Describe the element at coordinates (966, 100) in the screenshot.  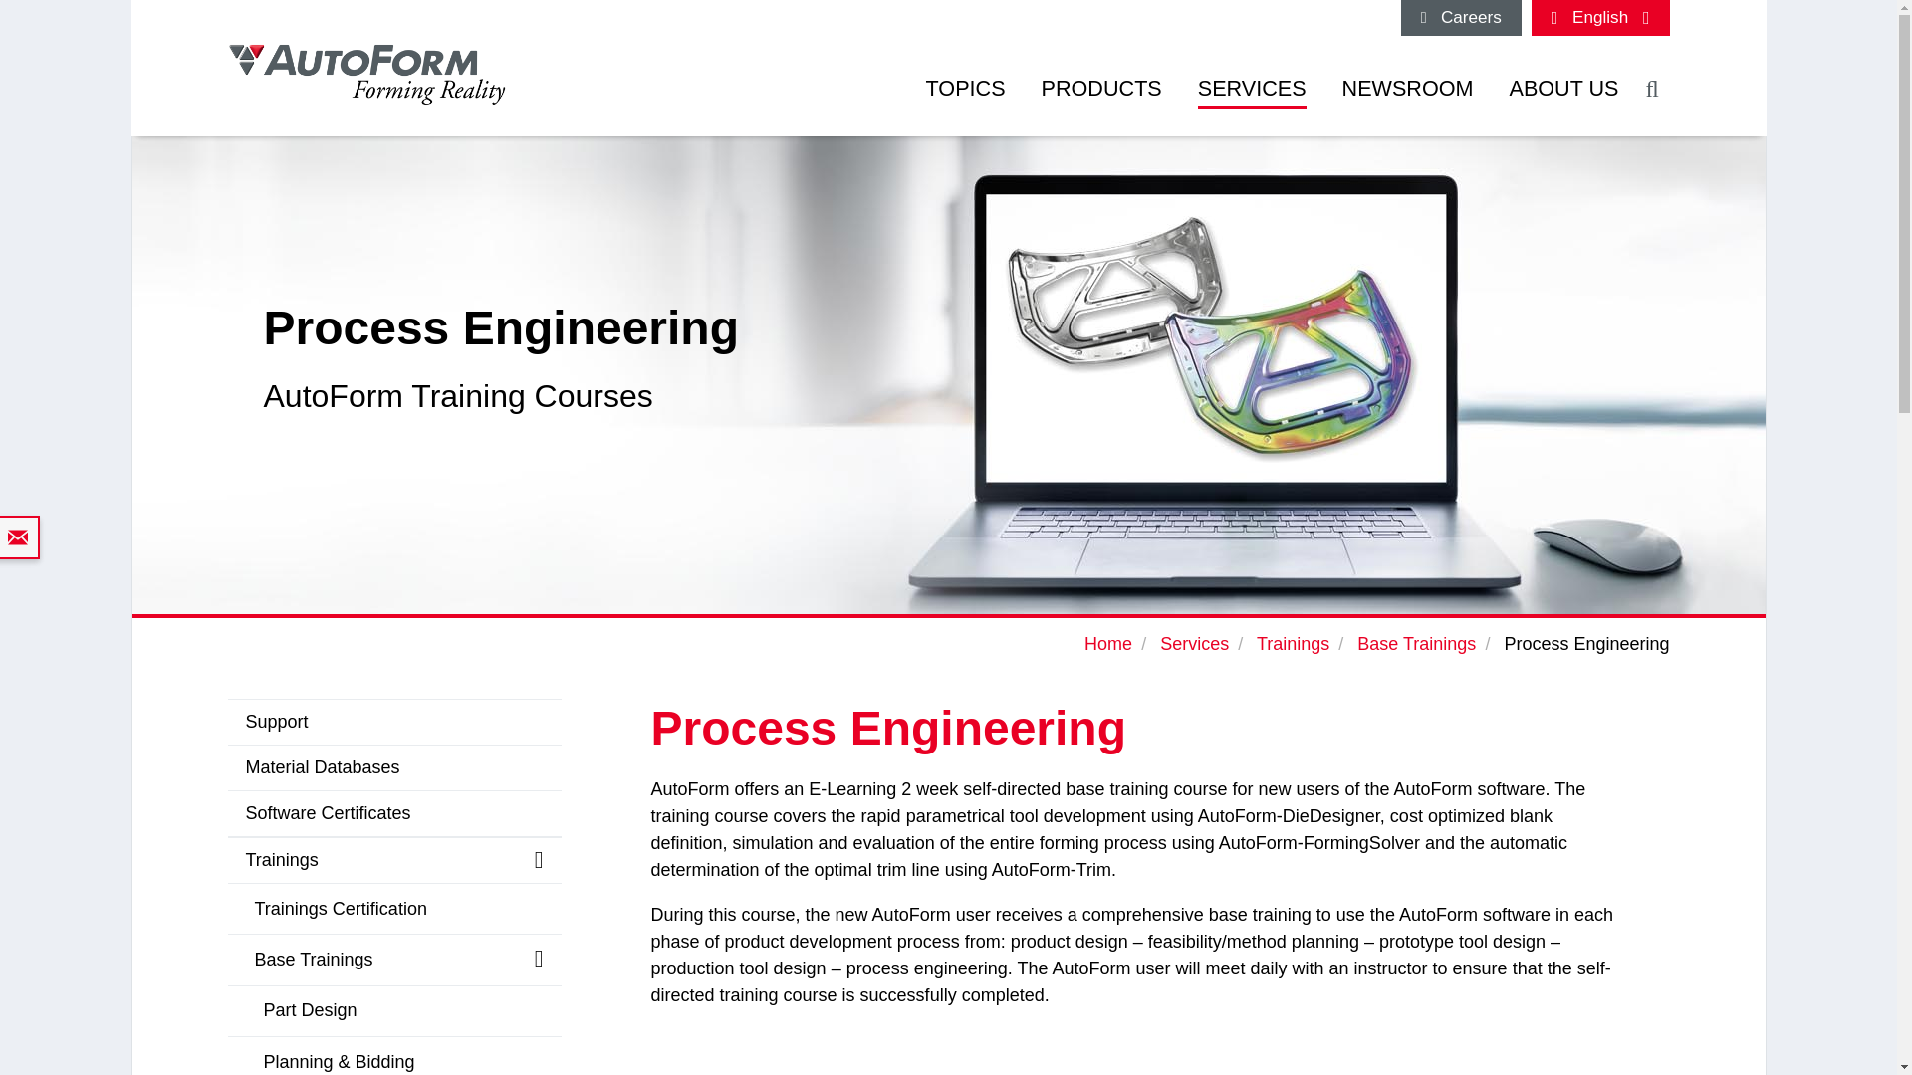
I see `TOPICS` at that location.